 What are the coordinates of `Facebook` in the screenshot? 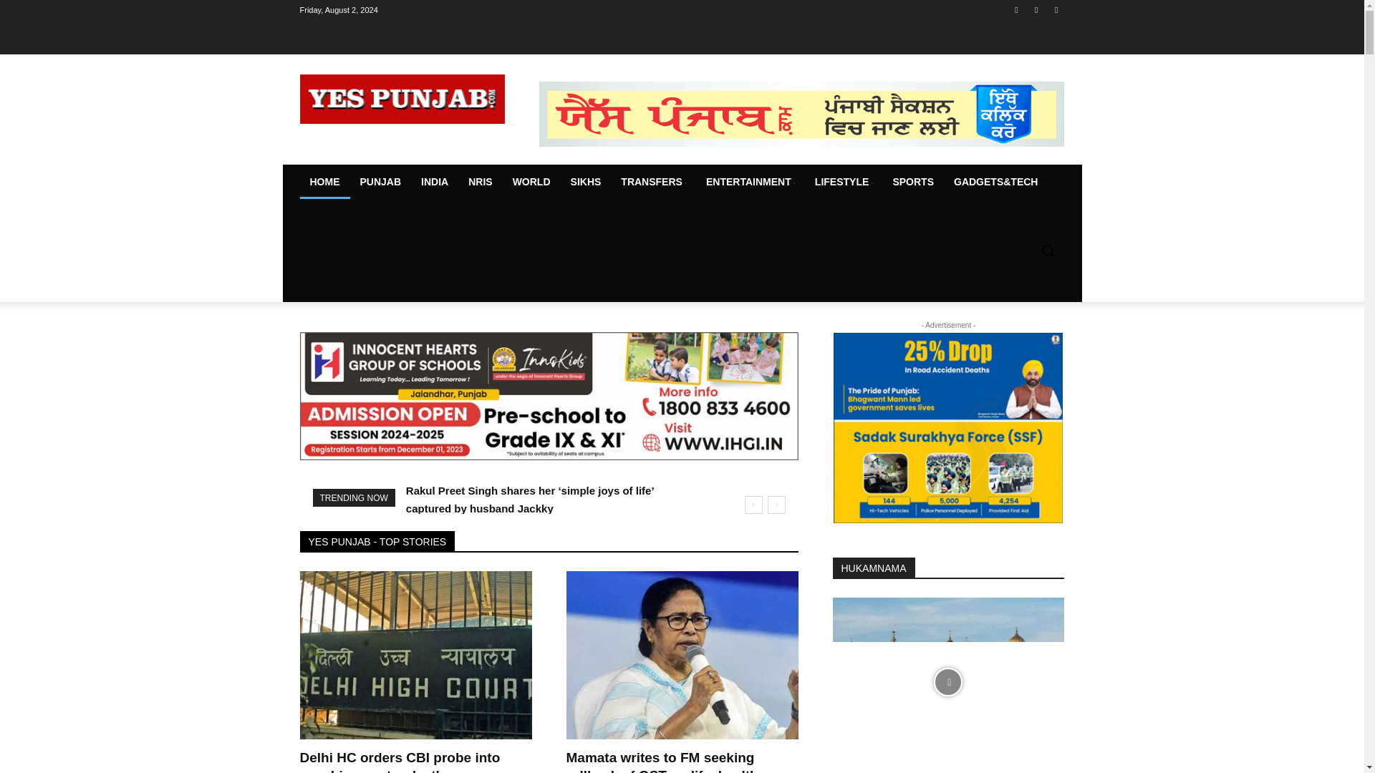 It's located at (1015, 9).